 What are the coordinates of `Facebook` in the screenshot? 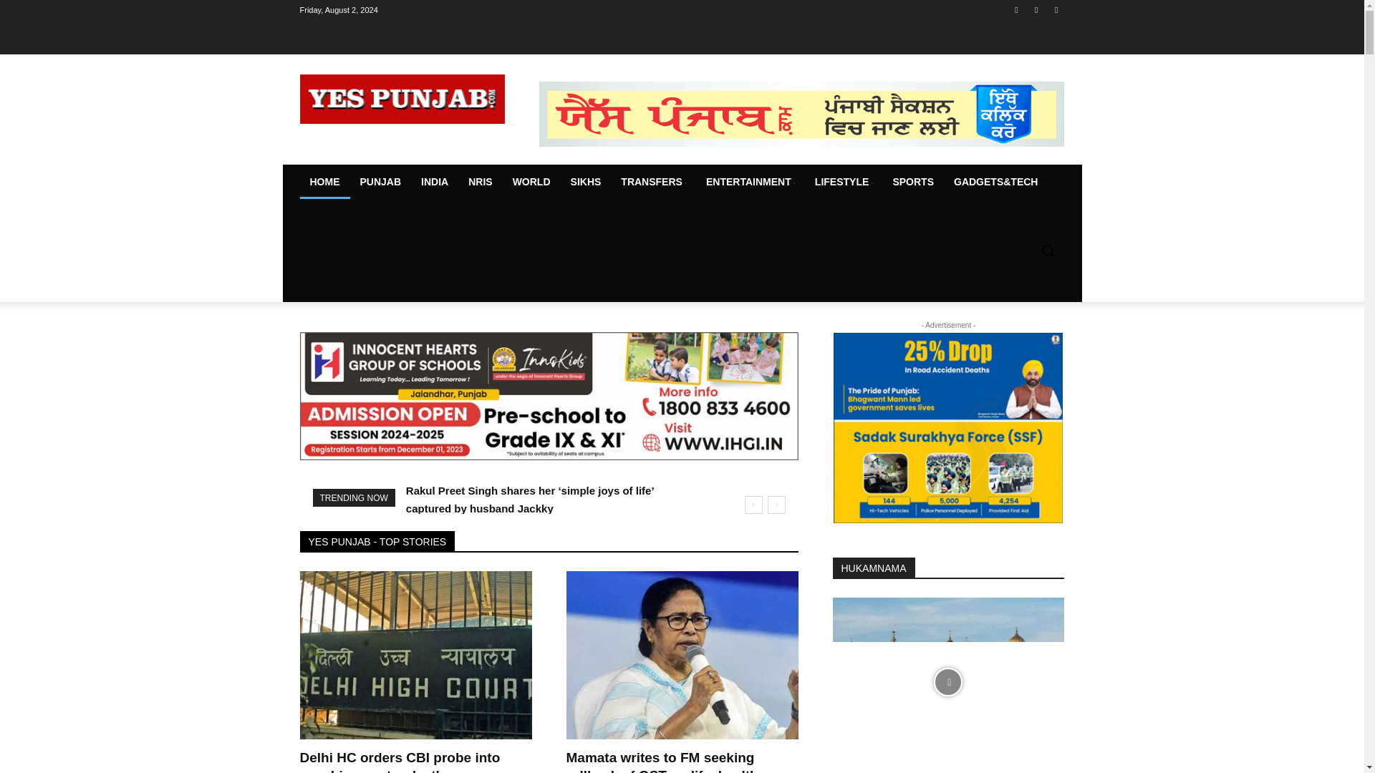 It's located at (1015, 9).